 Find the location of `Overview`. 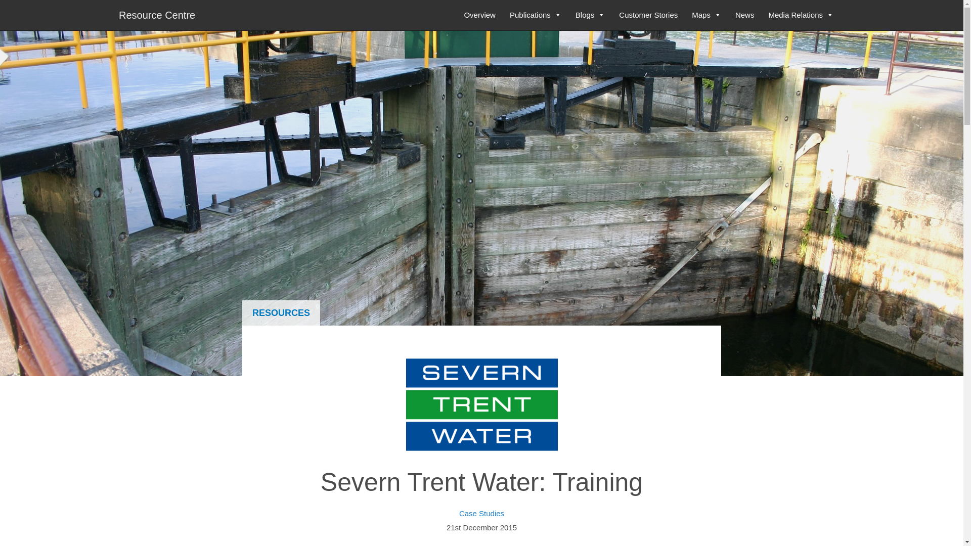

Overview is located at coordinates (479, 15).